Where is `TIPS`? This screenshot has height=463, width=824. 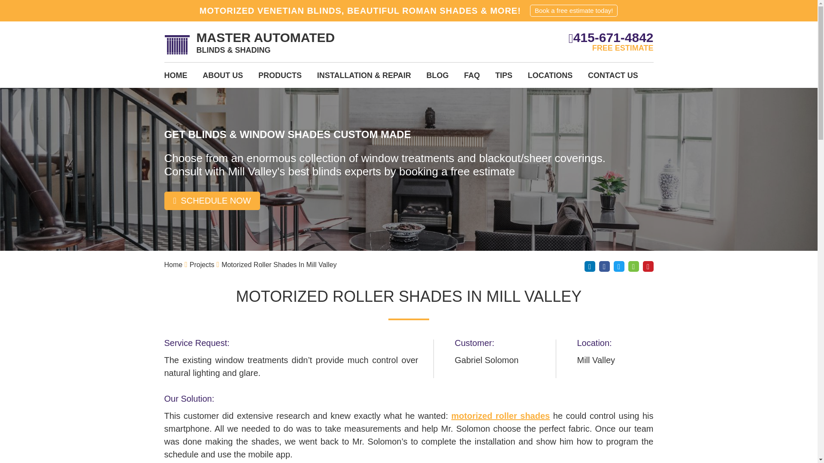
TIPS is located at coordinates (504, 78).